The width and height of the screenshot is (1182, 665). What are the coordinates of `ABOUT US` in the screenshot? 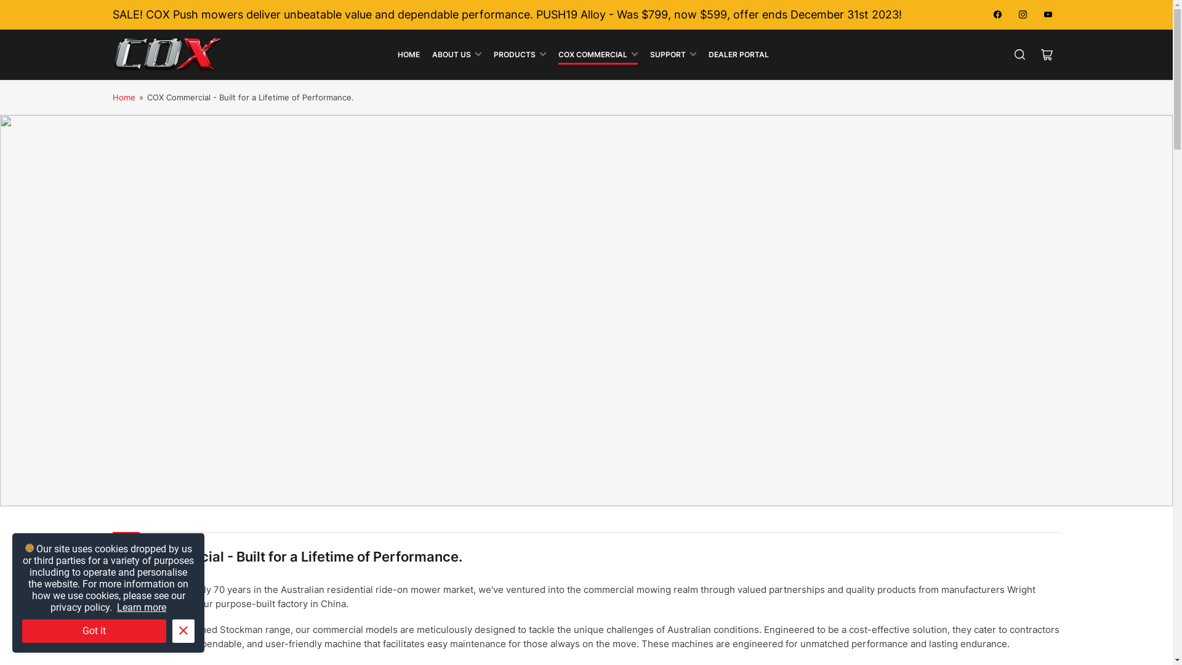 It's located at (457, 54).